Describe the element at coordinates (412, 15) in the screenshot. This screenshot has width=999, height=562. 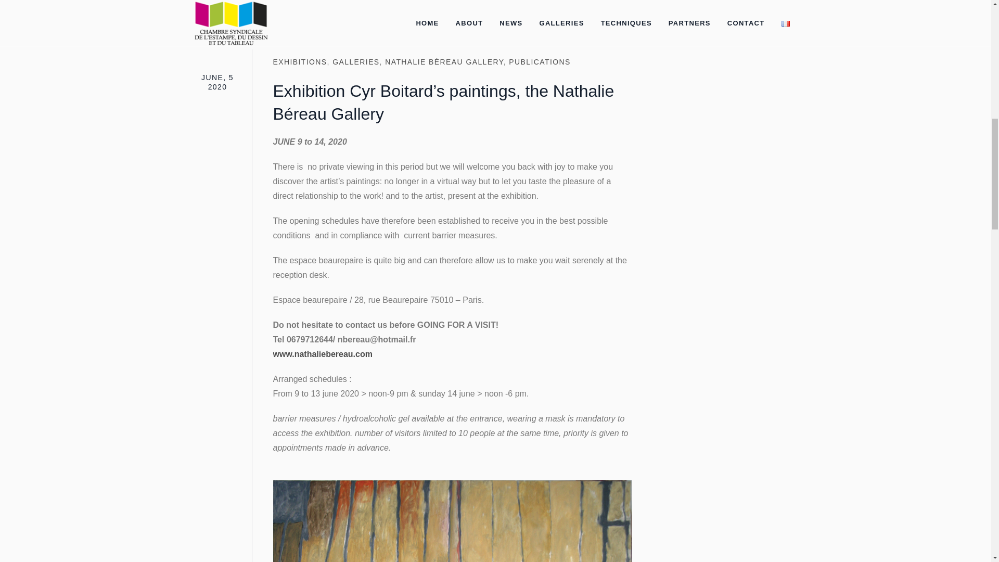
I see `1: MER D'OIES` at that location.